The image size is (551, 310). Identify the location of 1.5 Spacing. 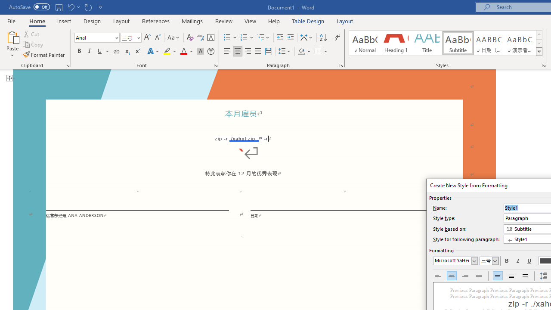
(511, 276).